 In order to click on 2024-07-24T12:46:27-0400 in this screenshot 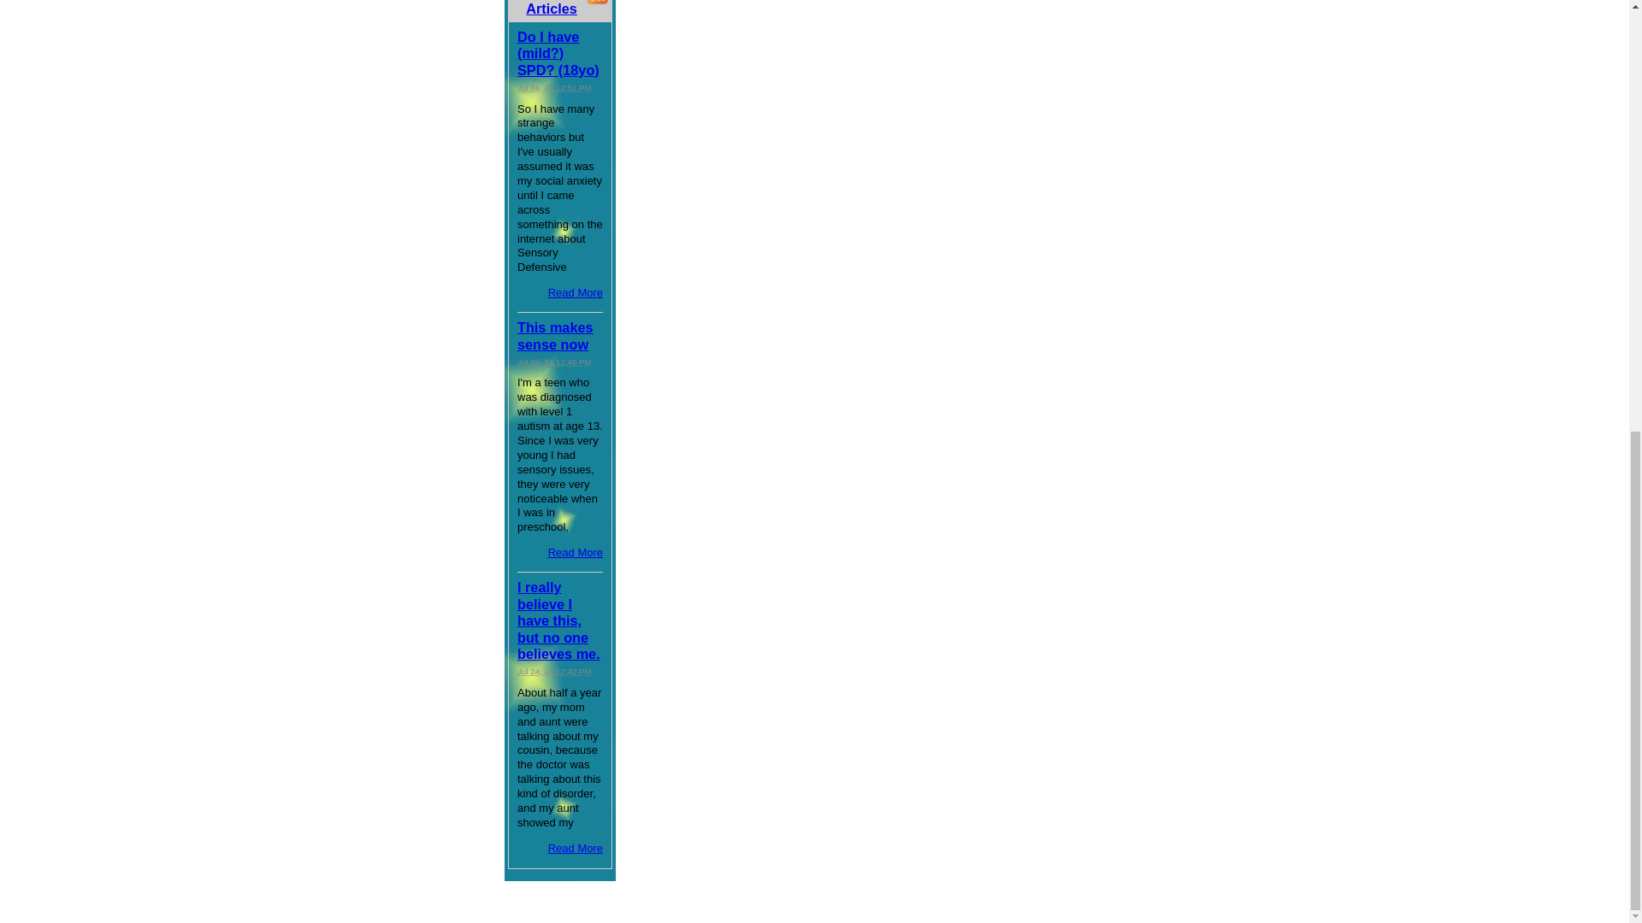, I will do `click(554, 361)`.